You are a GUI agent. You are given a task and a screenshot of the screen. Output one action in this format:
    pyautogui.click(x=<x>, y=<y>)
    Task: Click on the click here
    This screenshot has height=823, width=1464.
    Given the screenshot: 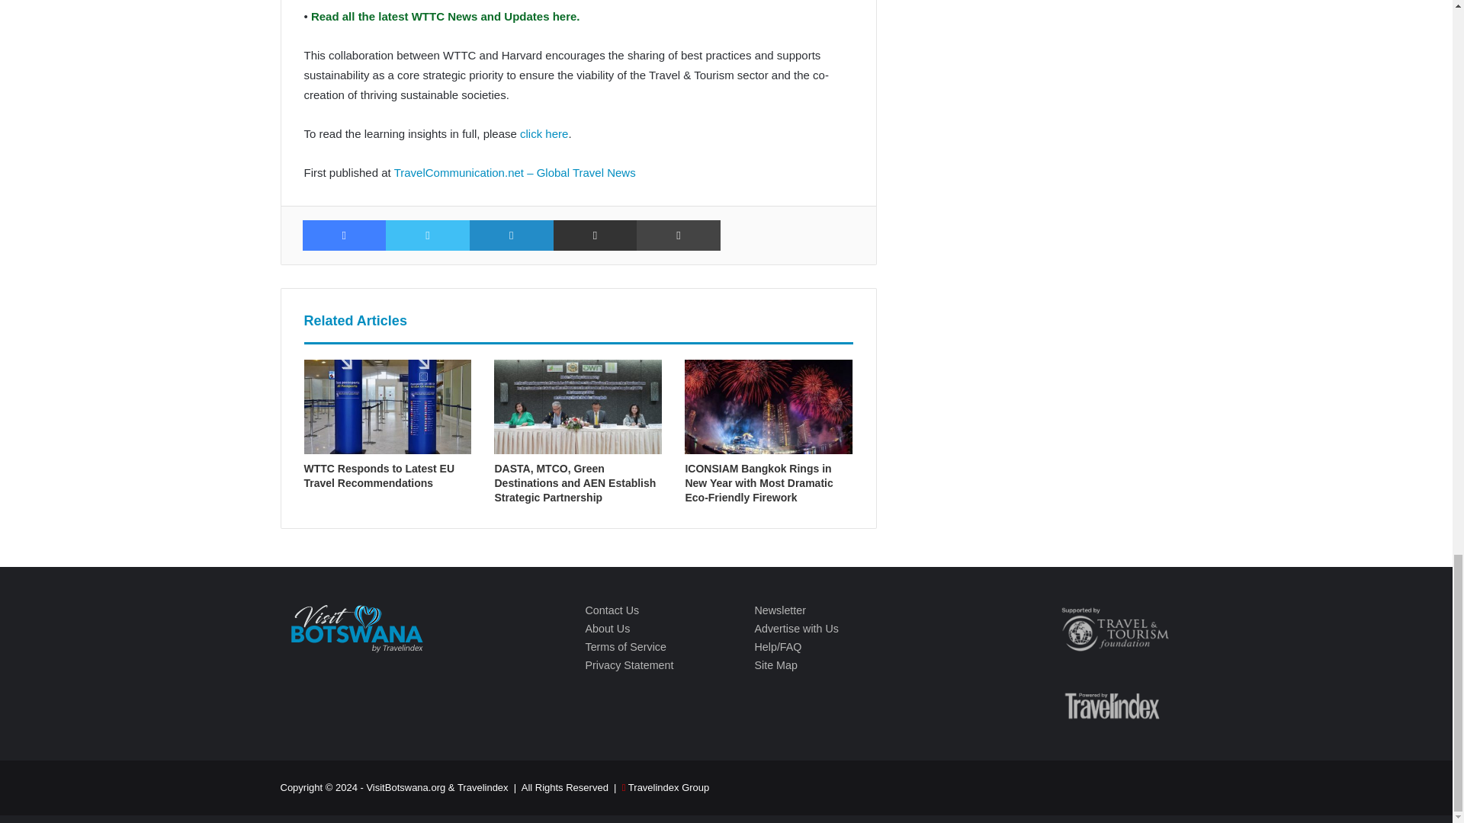 What is the action you would take?
    pyautogui.click(x=543, y=133)
    